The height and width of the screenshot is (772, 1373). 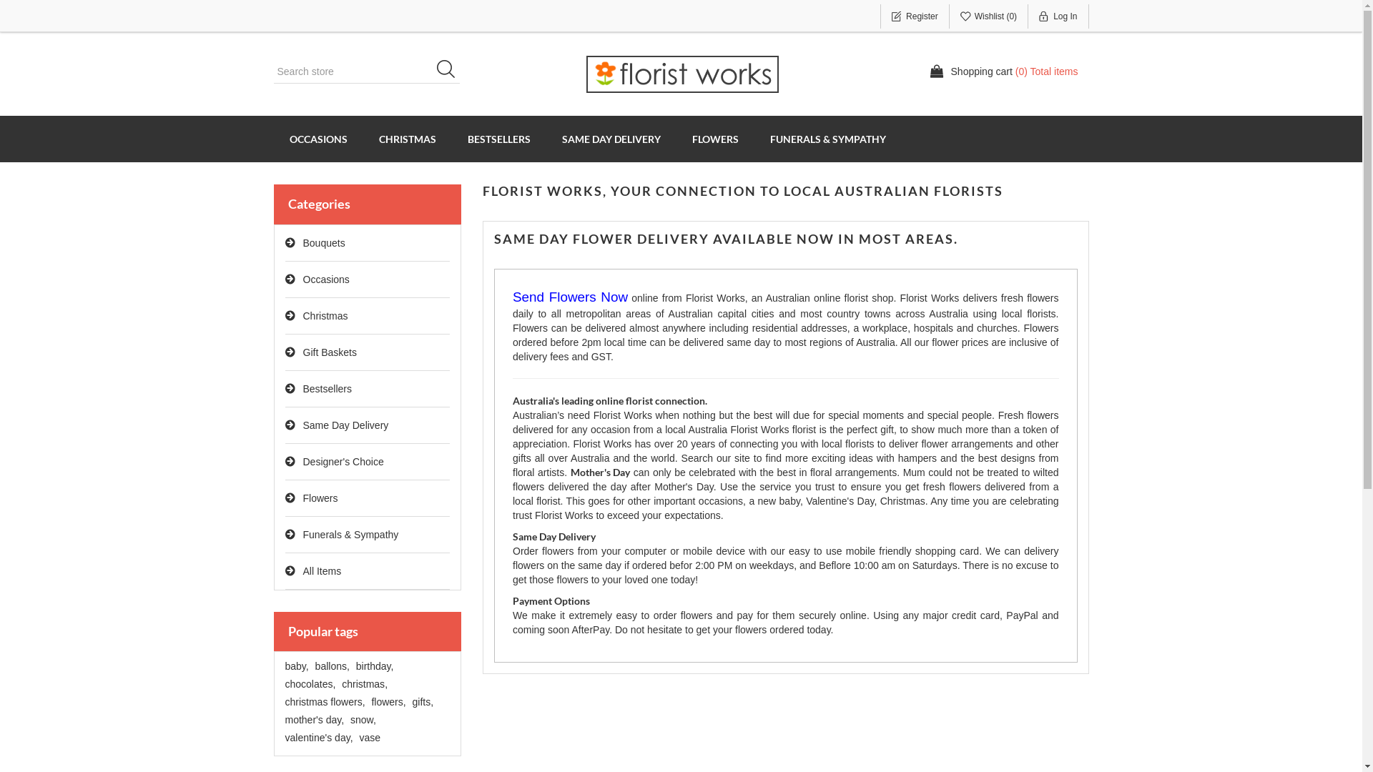 I want to click on chocolates,, so click(x=310, y=684).